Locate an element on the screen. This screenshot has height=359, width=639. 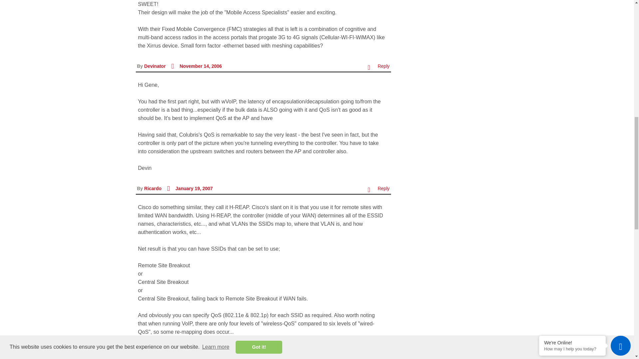
Nov 14th, 2006 7:17 am is located at coordinates (200, 66).